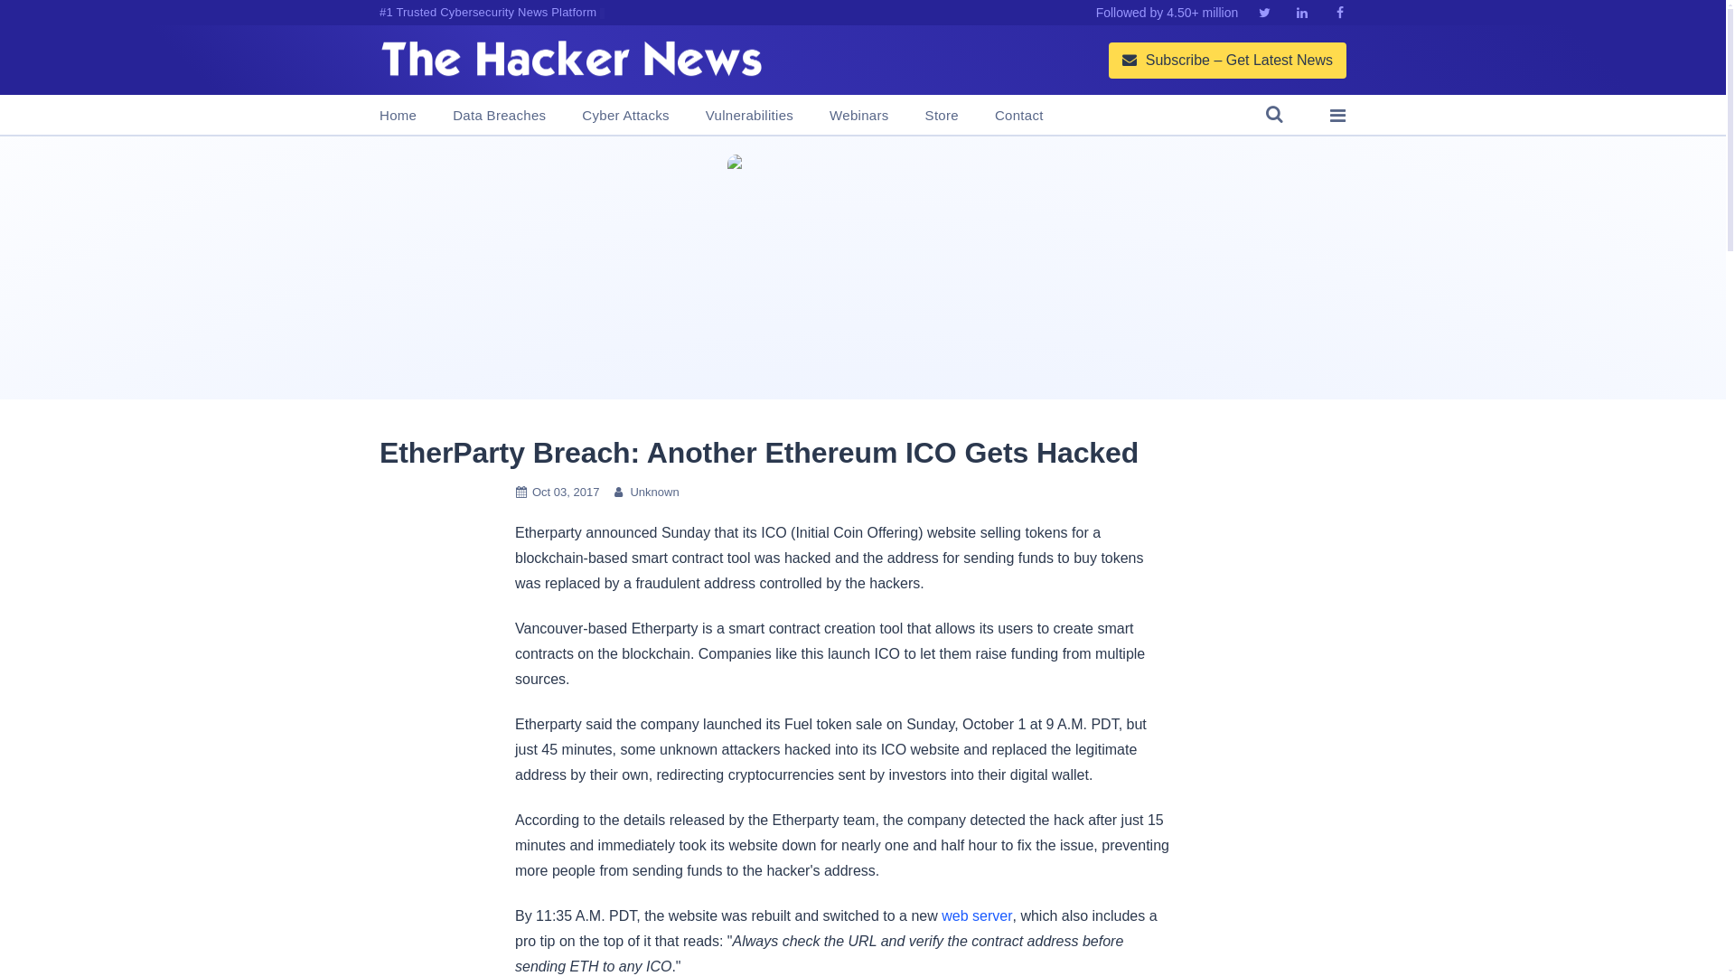 The height and width of the screenshot is (976, 1735). I want to click on Contact, so click(1019, 116).